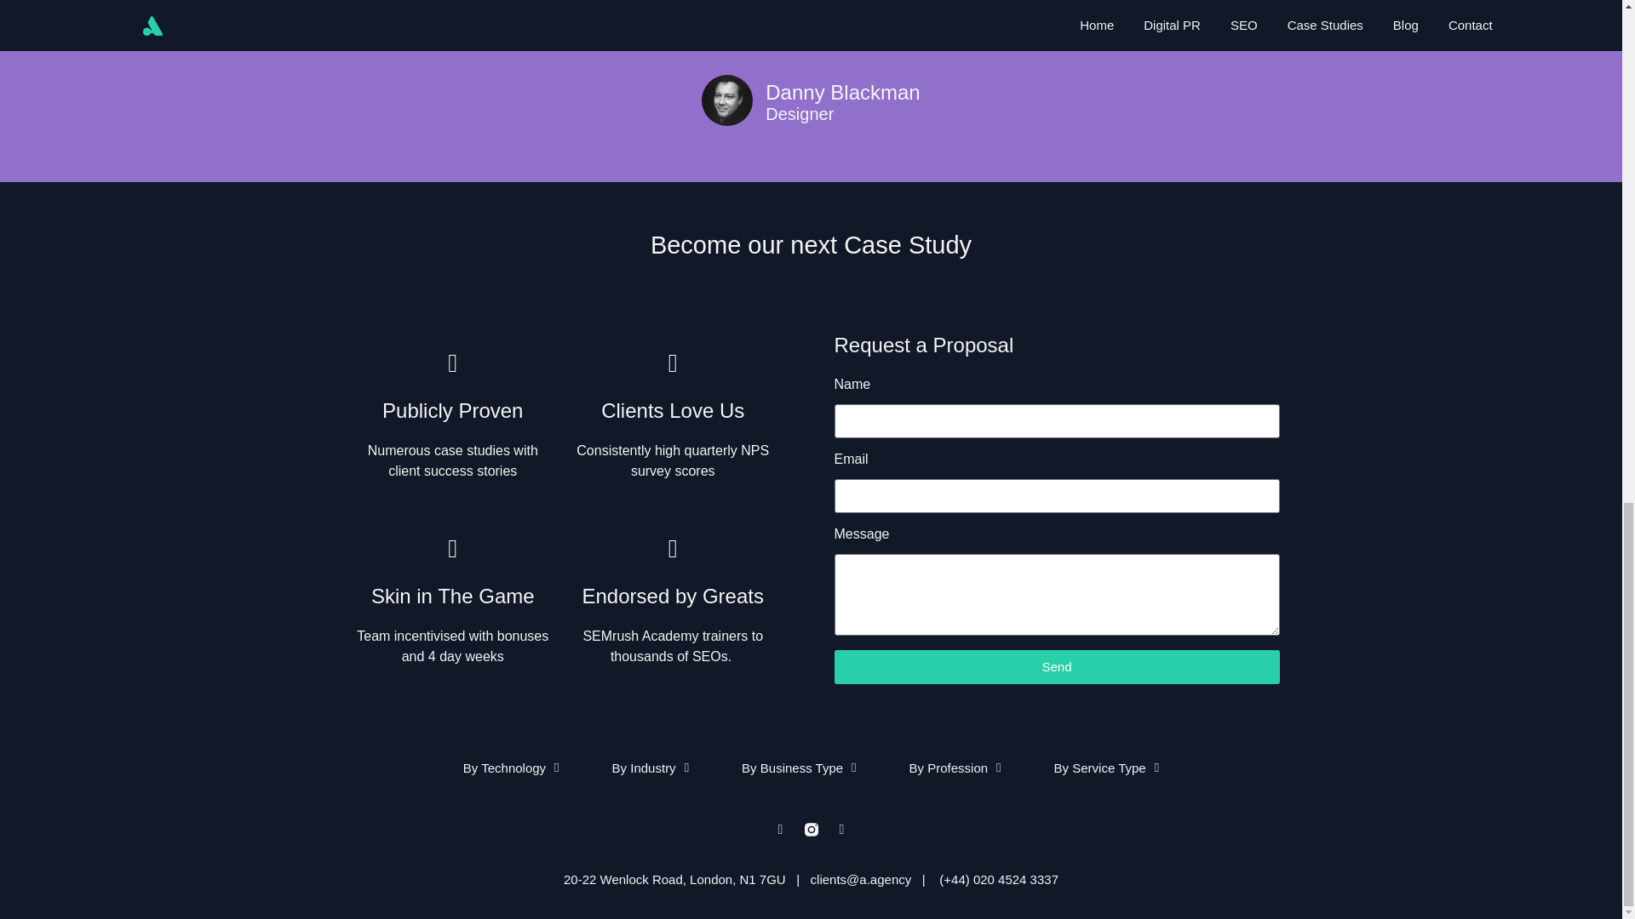 The height and width of the screenshot is (919, 1635). I want to click on By Technology, so click(511, 768).